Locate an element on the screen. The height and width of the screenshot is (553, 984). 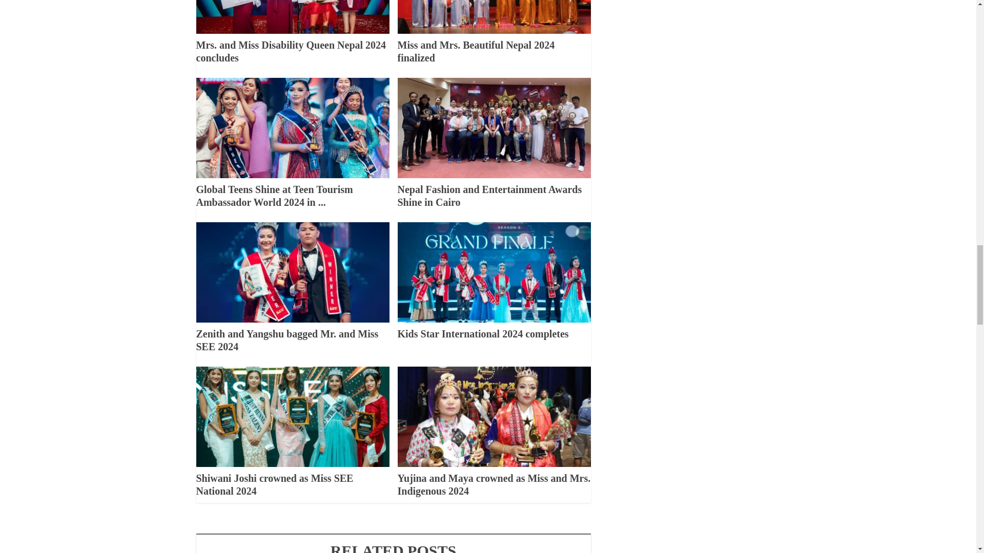
Miss and Mrs. Beautiful Nepal 2024 finalized is located at coordinates (476, 51).